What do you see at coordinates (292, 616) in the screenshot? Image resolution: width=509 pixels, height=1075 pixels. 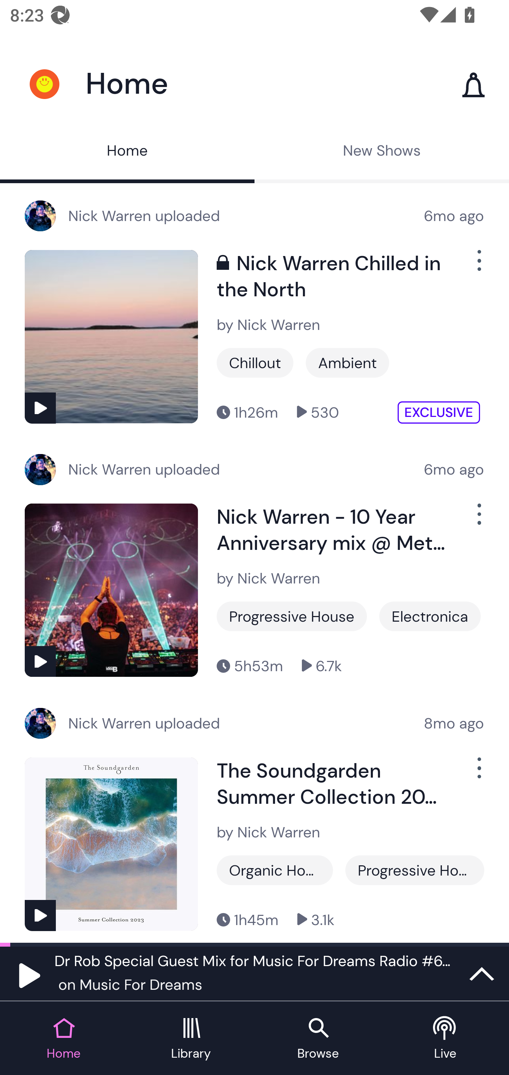 I see `Progressive House` at bounding box center [292, 616].